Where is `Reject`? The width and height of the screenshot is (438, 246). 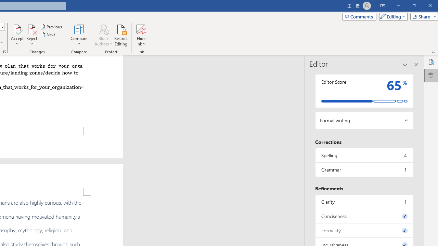
Reject is located at coordinates (31, 35).